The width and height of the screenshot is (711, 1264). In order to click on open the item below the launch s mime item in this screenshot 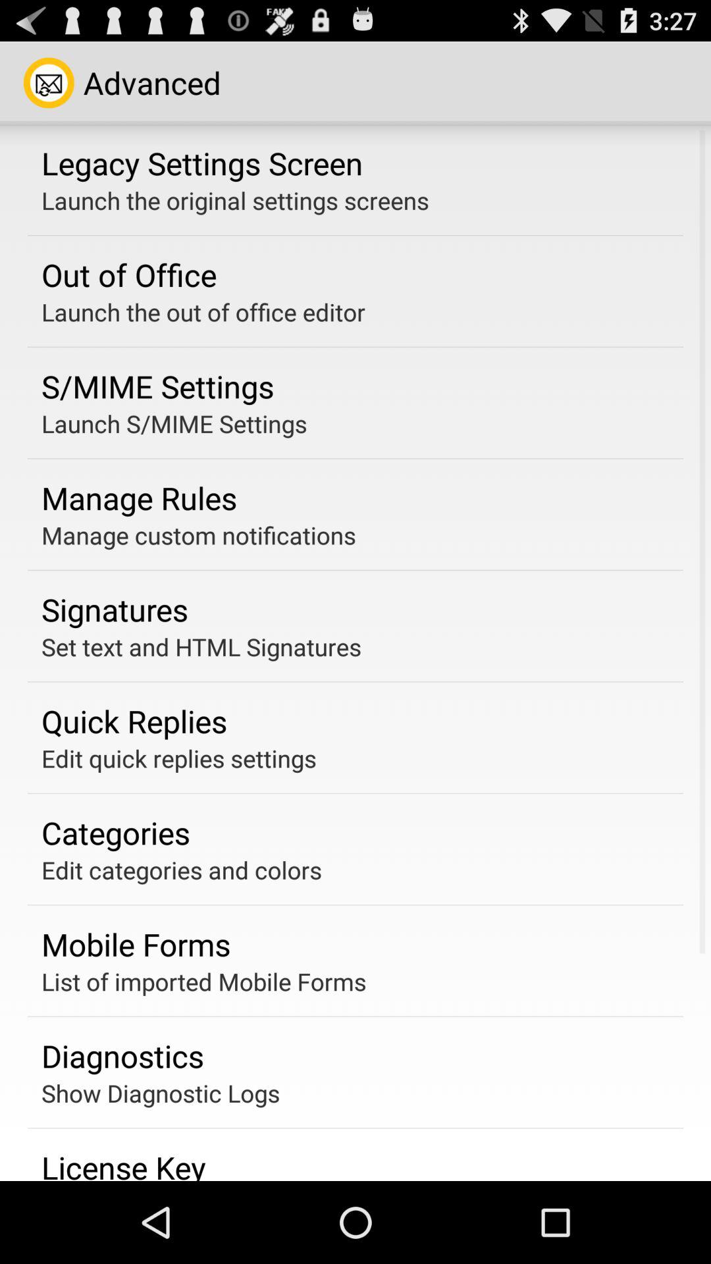, I will do `click(140, 498)`.